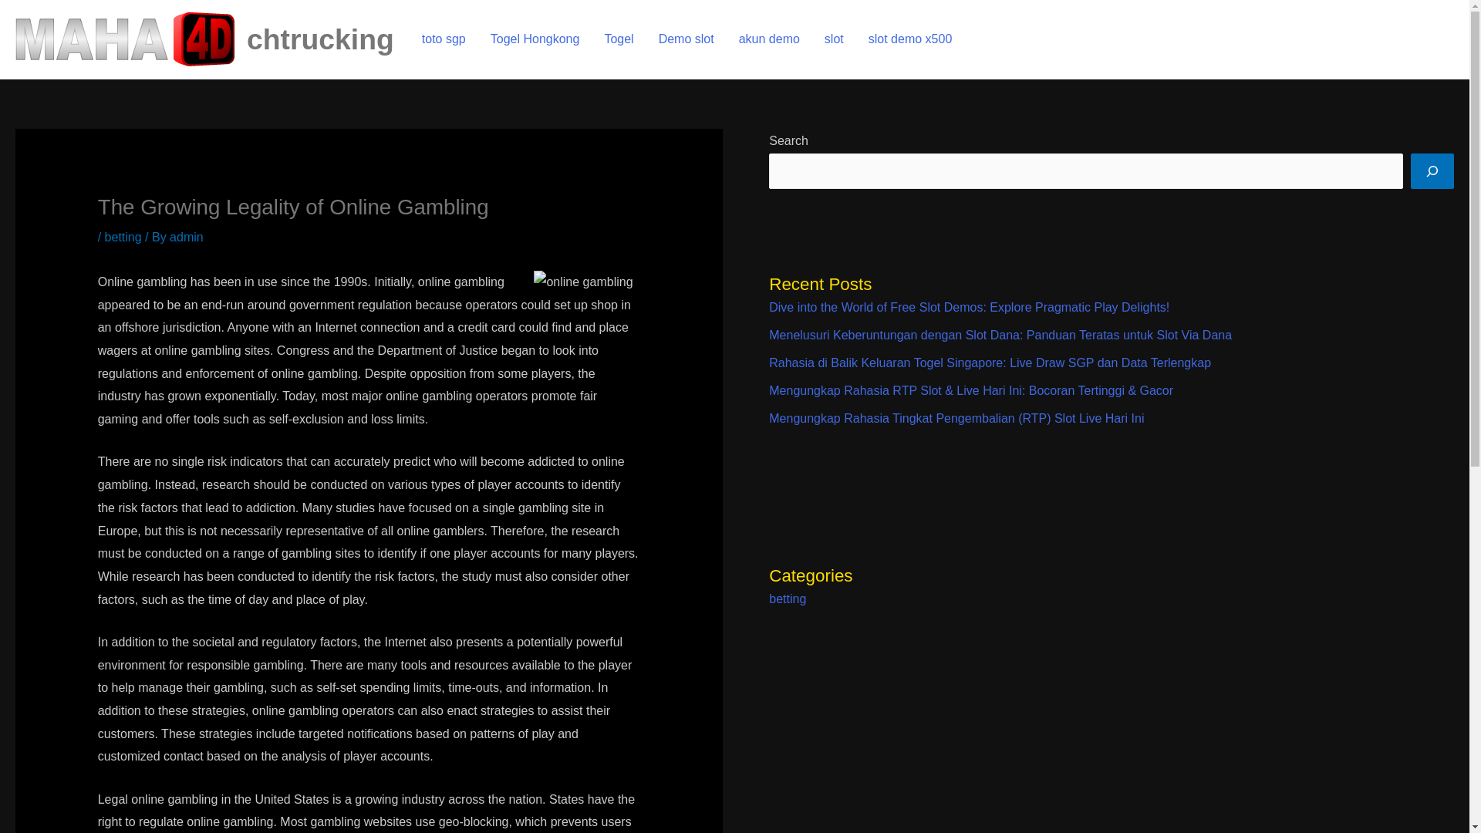 The width and height of the screenshot is (1481, 833). What do you see at coordinates (535, 39) in the screenshot?
I see `Togel Hongkong` at bounding box center [535, 39].